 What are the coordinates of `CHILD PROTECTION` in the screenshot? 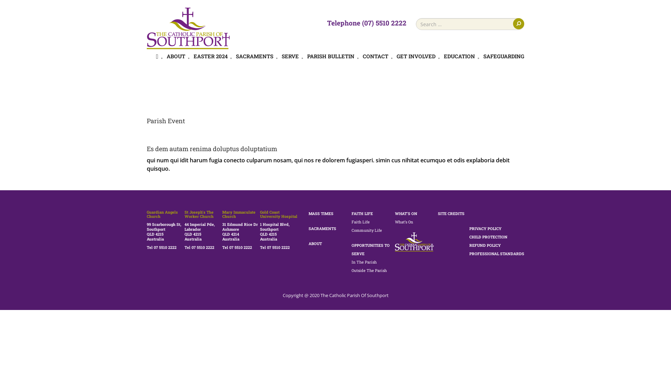 It's located at (489, 237).